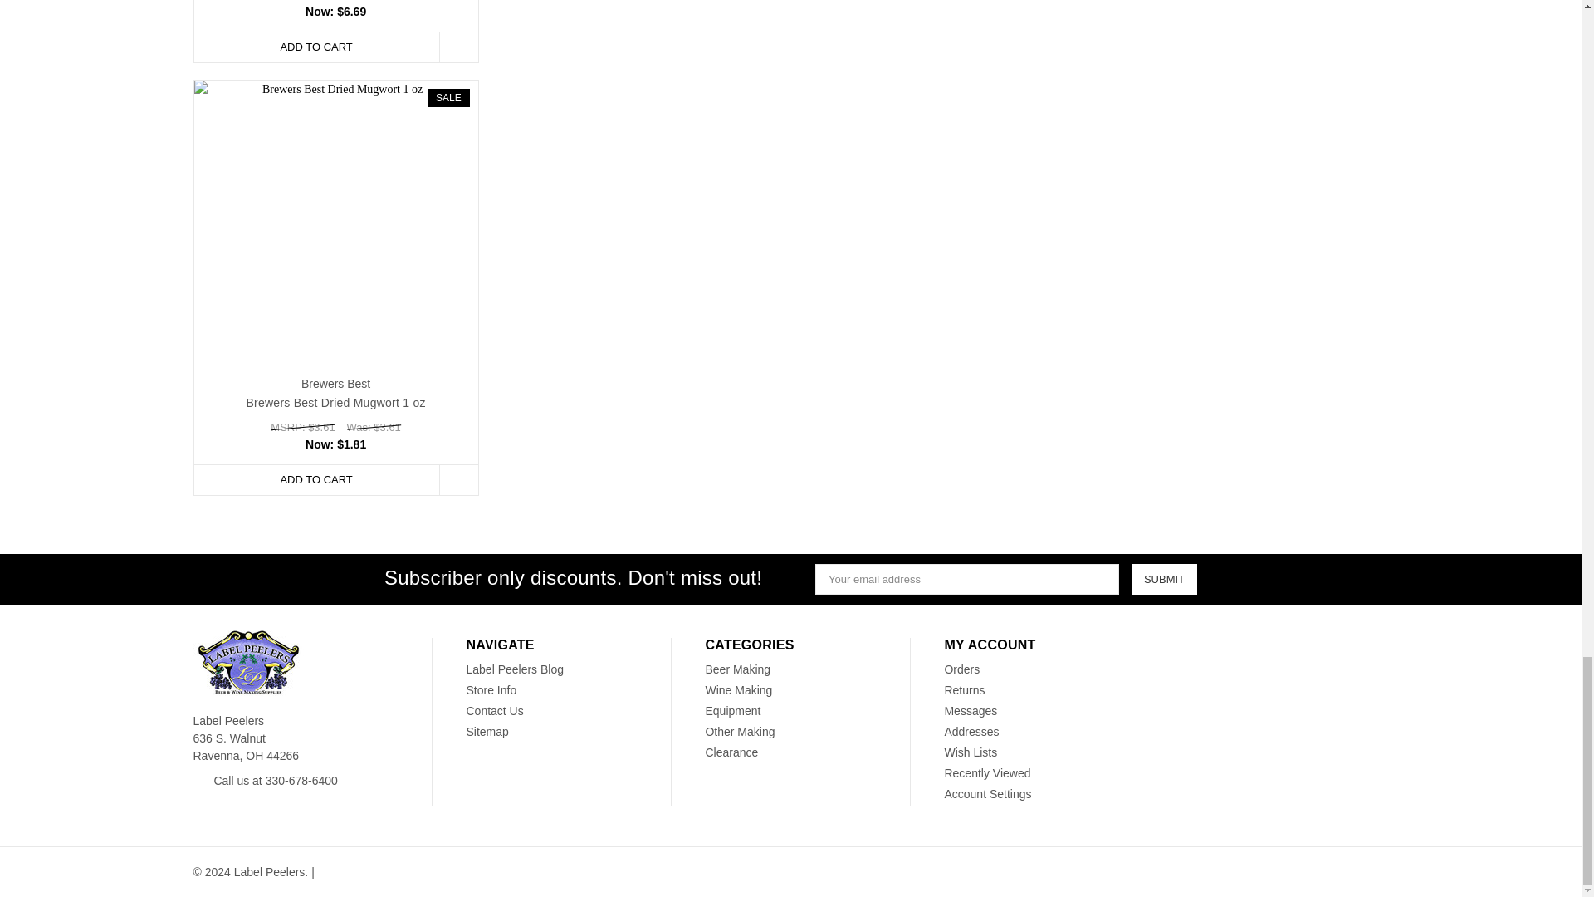 The height and width of the screenshot is (897, 1594). I want to click on Brewers Best Dried Mugwort 1 oz, so click(336, 223).